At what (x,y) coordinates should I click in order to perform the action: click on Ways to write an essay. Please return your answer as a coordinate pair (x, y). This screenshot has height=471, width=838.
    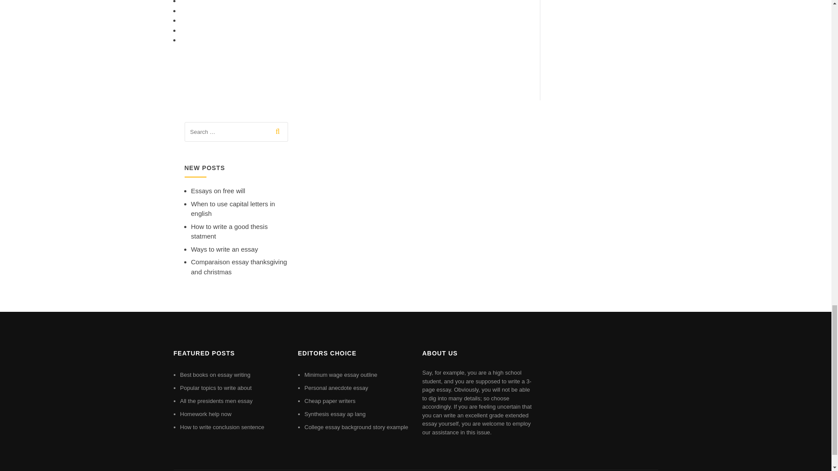
    Looking at the image, I should click on (224, 249).